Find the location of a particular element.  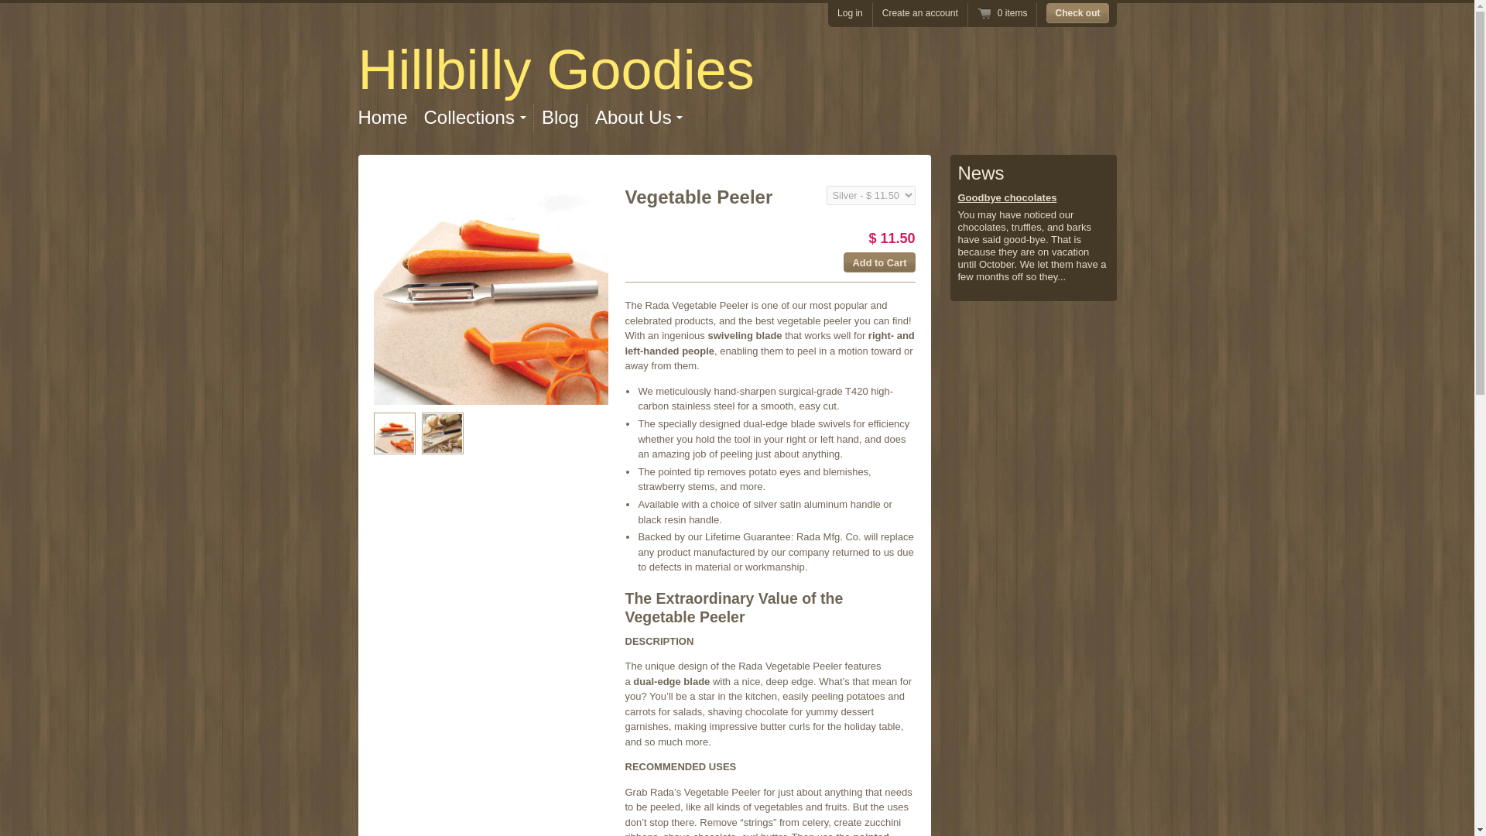

Hillbilly Goodies is located at coordinates (556, 69).